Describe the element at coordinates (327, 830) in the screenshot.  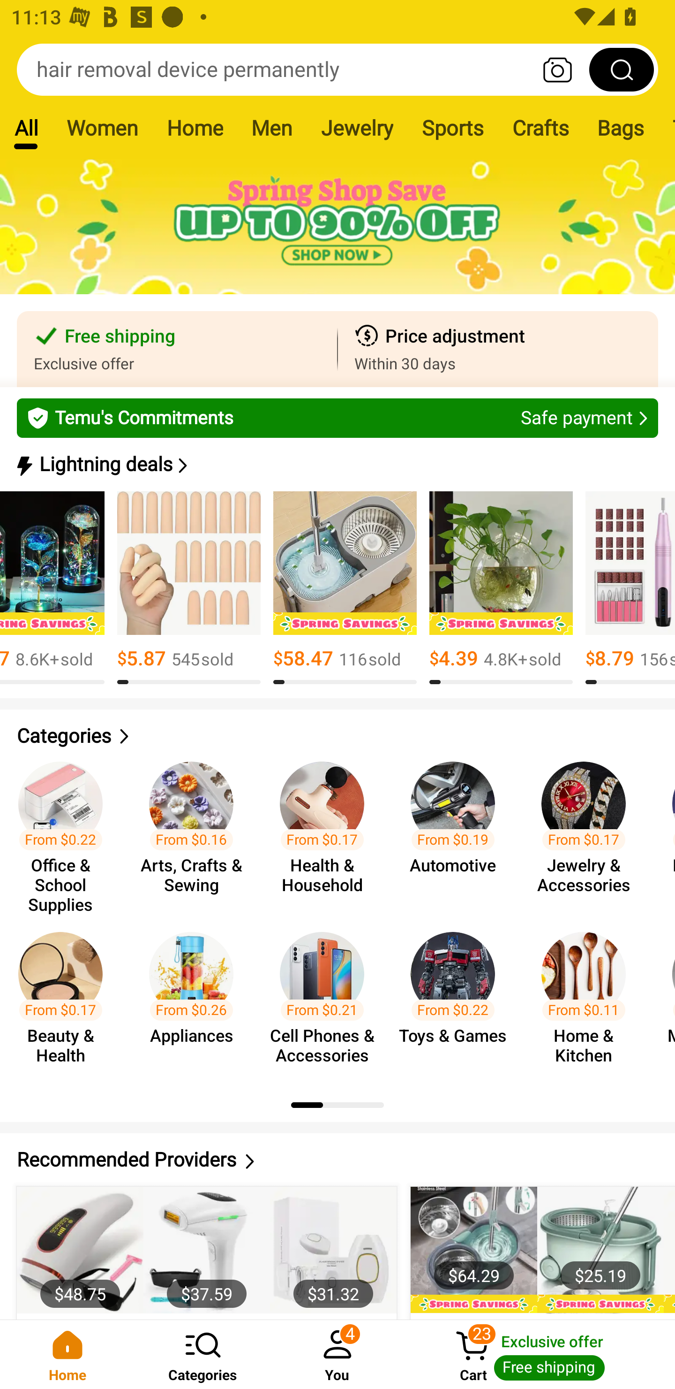
I see `From $0.17 Health & Household` at that location.